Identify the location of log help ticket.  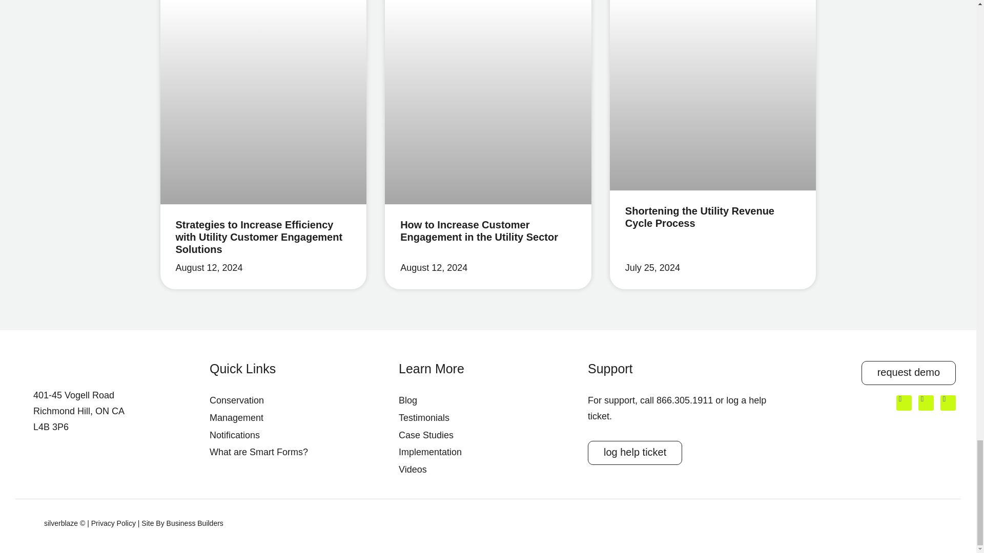
(634, 453).